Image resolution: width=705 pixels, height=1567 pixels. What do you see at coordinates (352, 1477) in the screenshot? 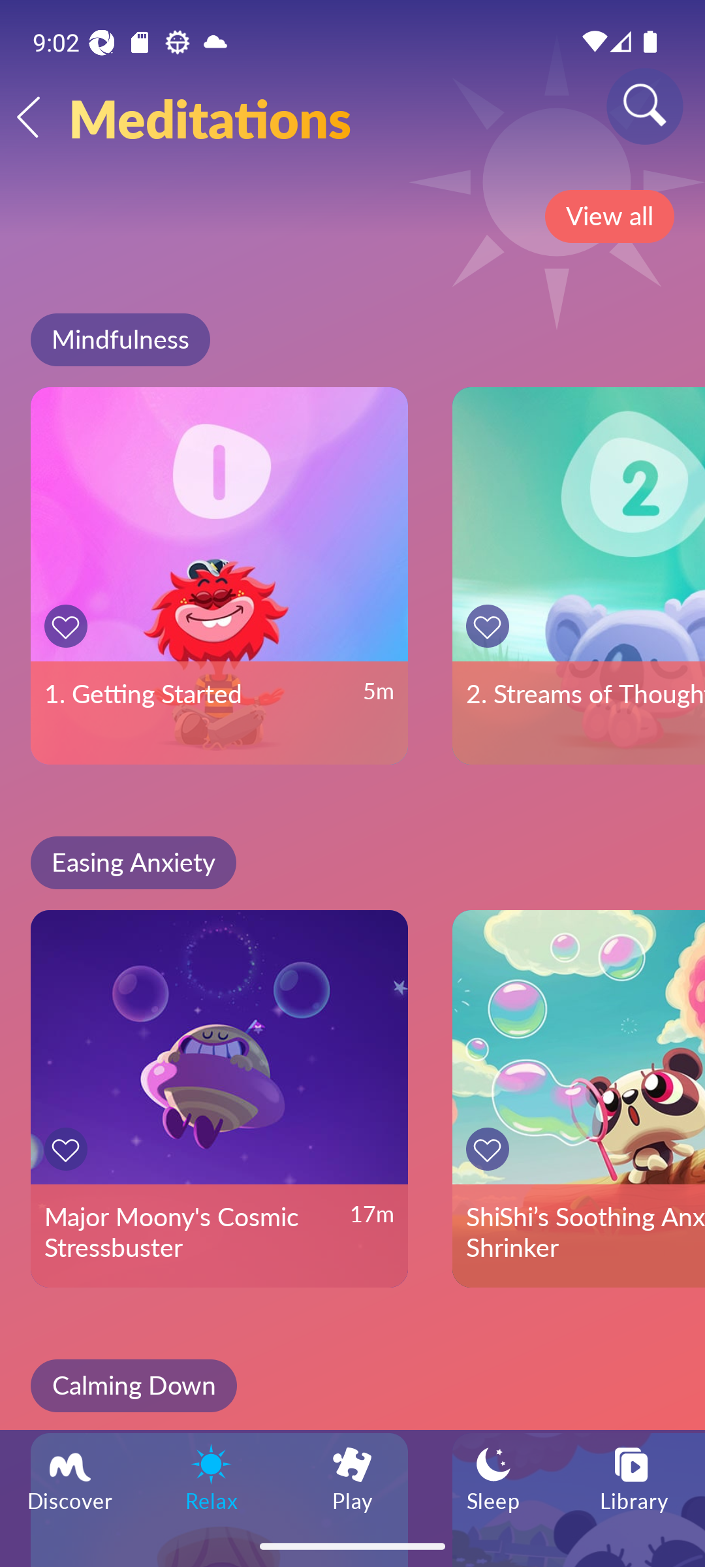
I see `Play` at bounding box center [352, 1477].